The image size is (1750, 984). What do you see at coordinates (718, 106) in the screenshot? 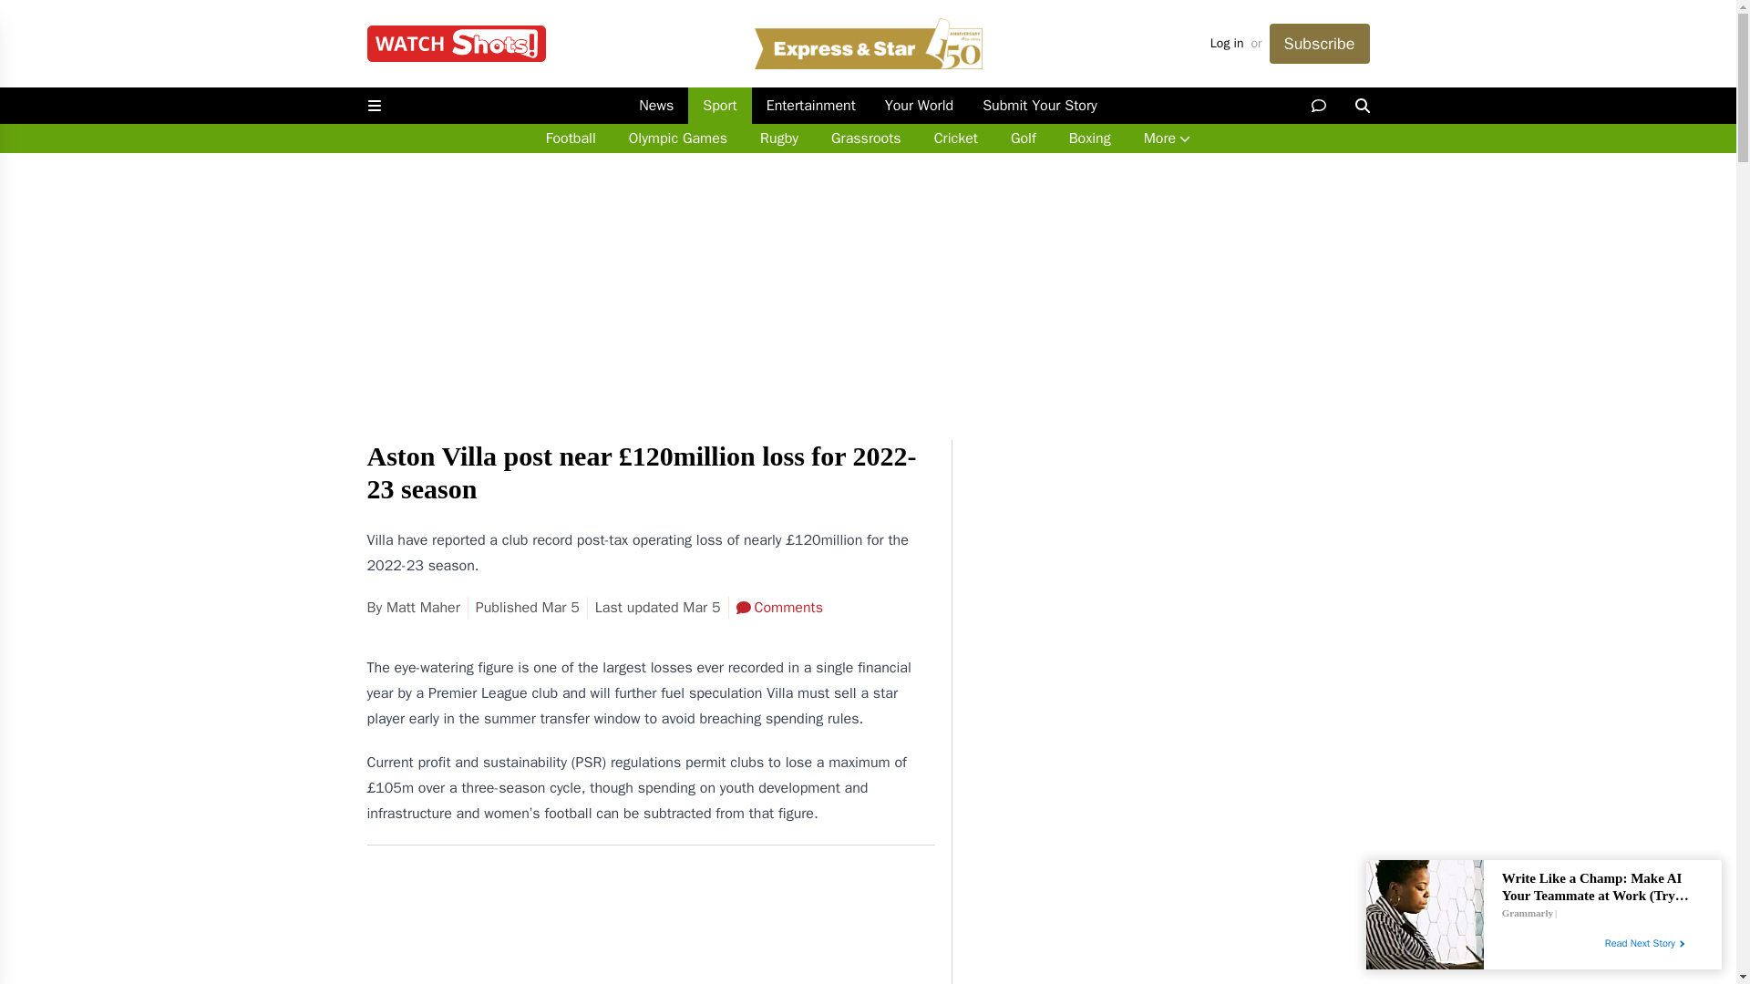
I see `Sport` at bounding box center [718, 106].